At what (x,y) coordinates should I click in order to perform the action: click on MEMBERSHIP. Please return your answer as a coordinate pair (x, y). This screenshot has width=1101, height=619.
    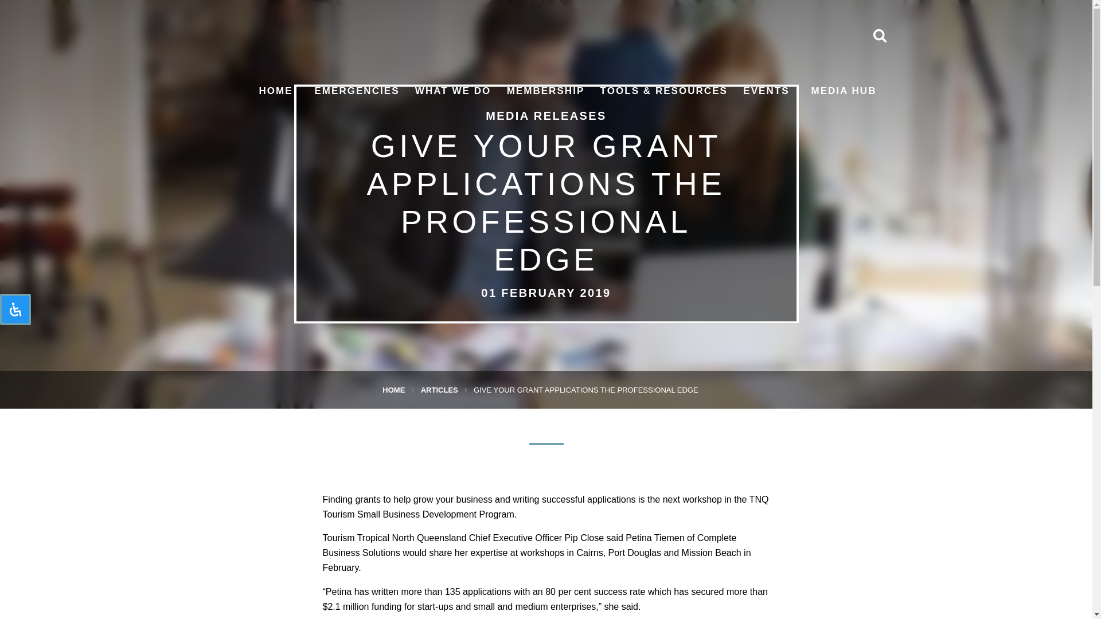
    Looking at the image, I should click on (545, 91).